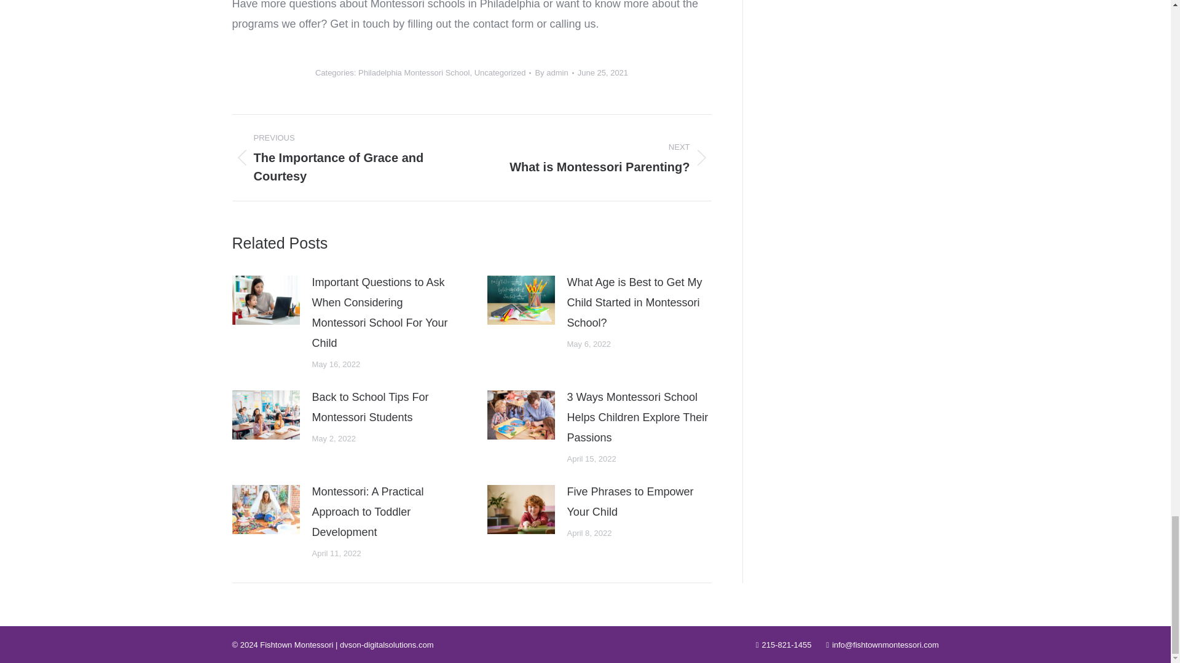  Describe the element at coordinates (602, 72) in the screenshot. I see `June 25, 2021` at that location.